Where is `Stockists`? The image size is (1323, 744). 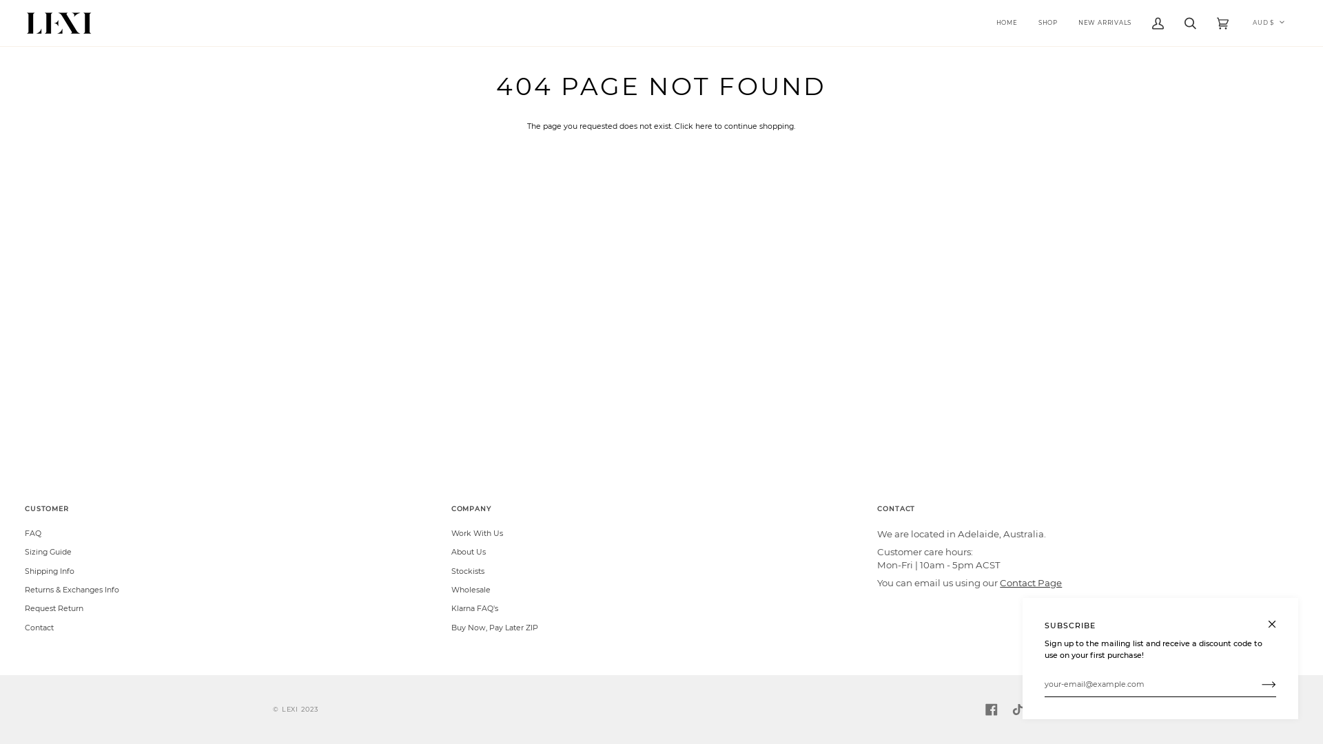
Stockists is located at coordinates (468, 571).